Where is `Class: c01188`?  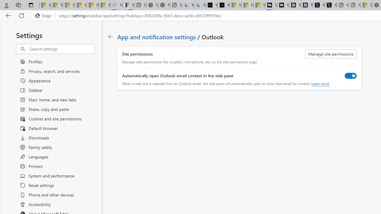 Class: c01188 is located at coordinates (111, 37).